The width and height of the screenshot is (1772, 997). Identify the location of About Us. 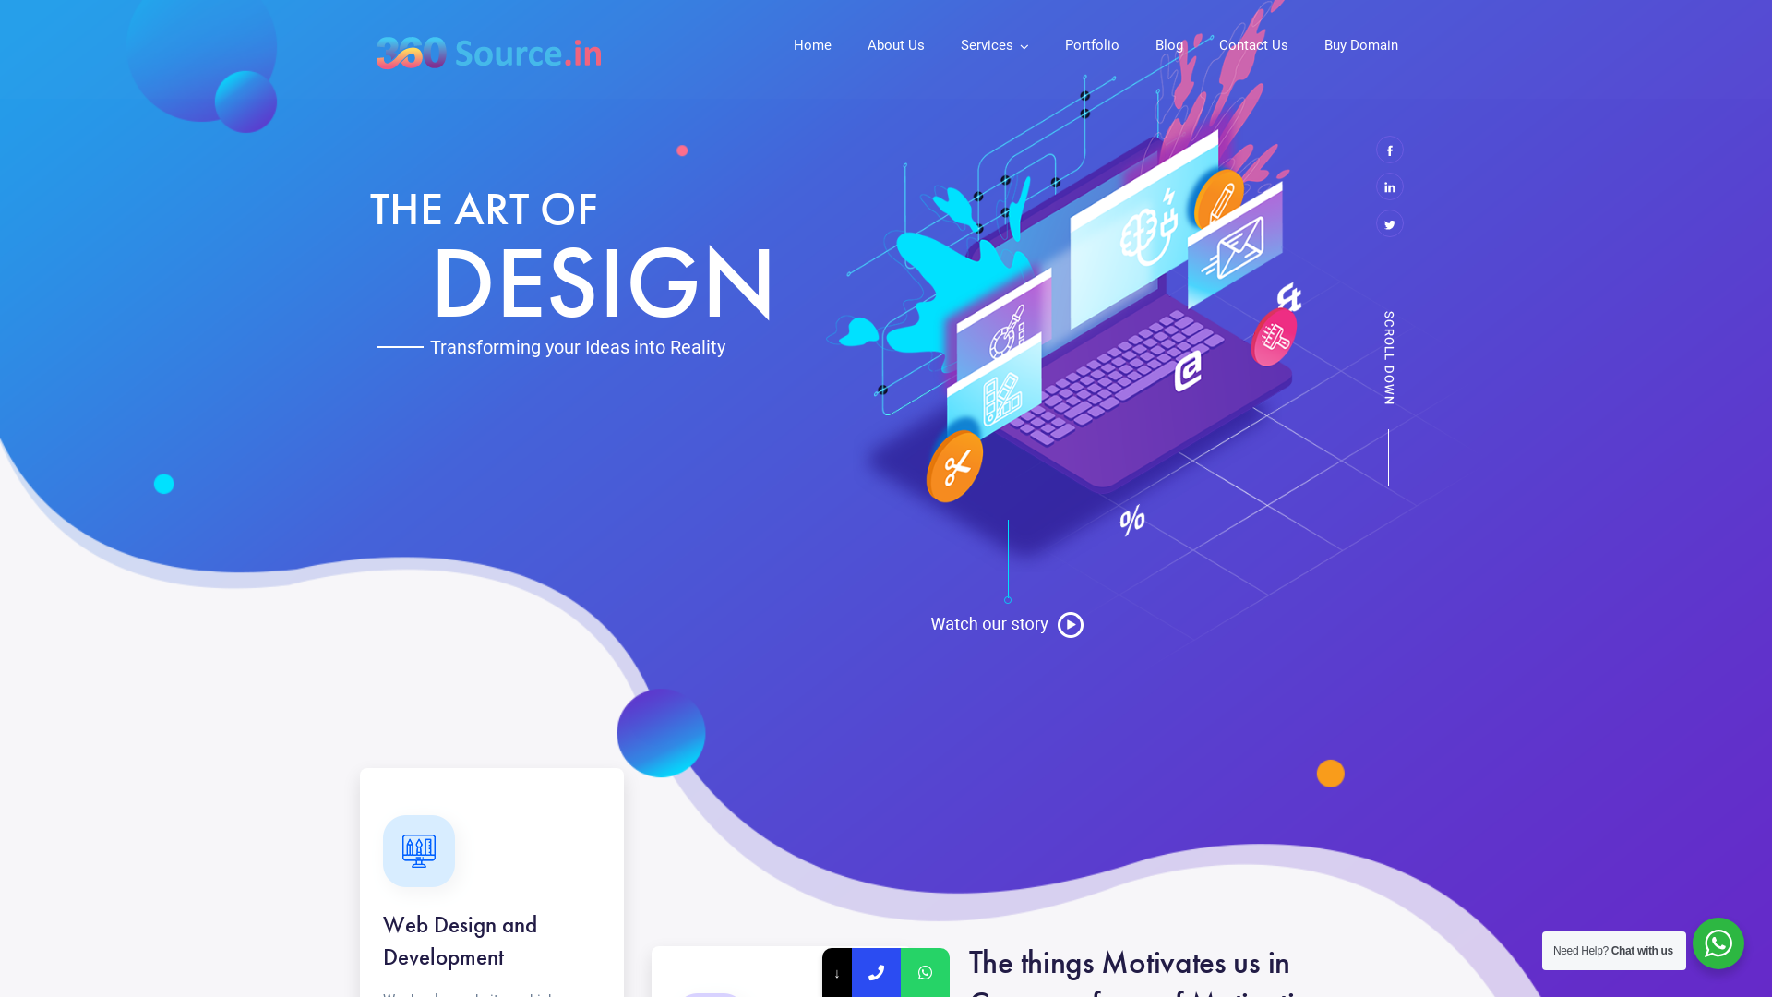
(896, 48).